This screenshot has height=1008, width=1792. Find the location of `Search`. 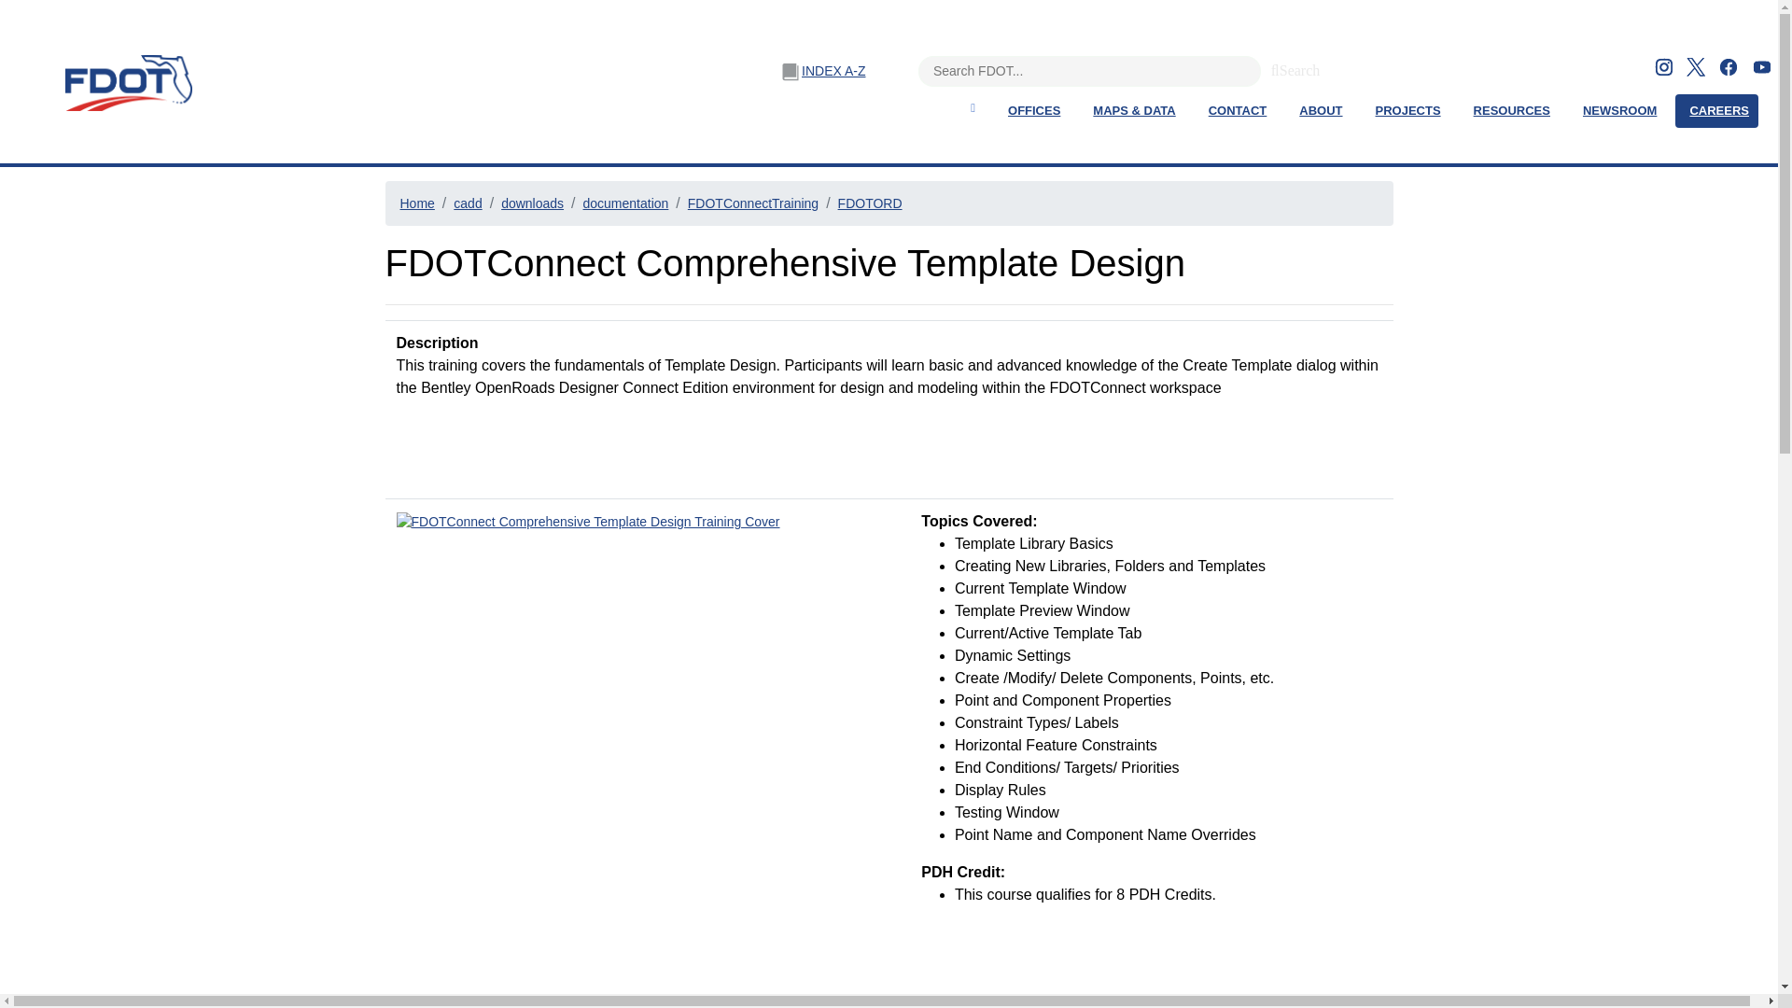

Search is located at coordinates (1275, 67).